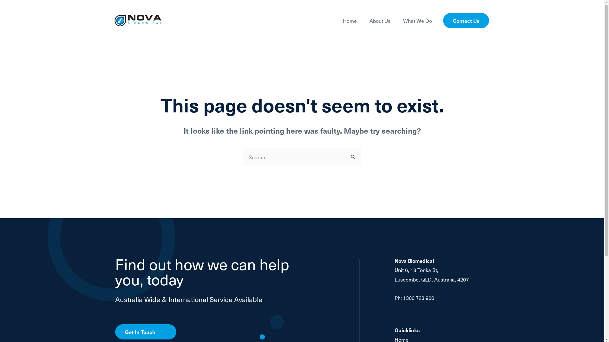 This screenshot has width=609, height=342. What do you see at coordinates (417, 21) in the screenshot?
I see `What We Do` at bounding box center [417, 21].